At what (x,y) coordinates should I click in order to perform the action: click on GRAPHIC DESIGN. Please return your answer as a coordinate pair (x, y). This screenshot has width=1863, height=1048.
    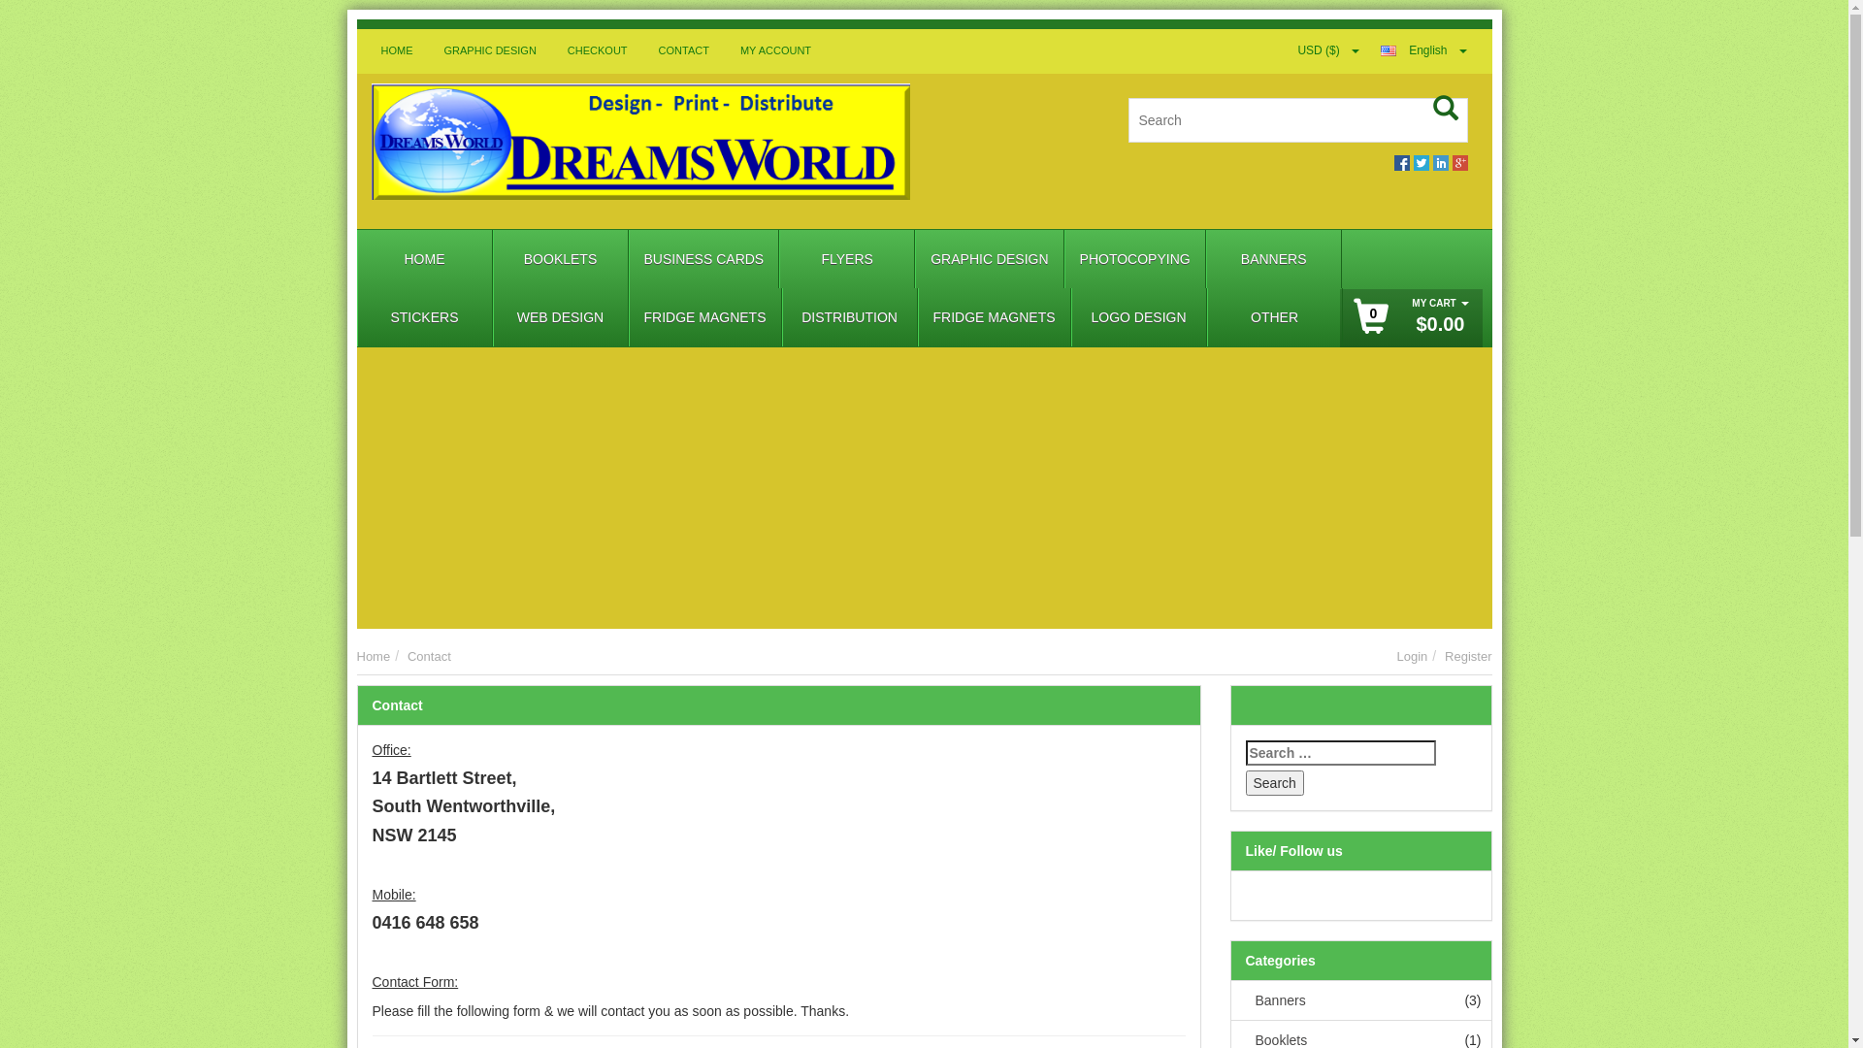
    Looking at the image, I should click on (990, 259).